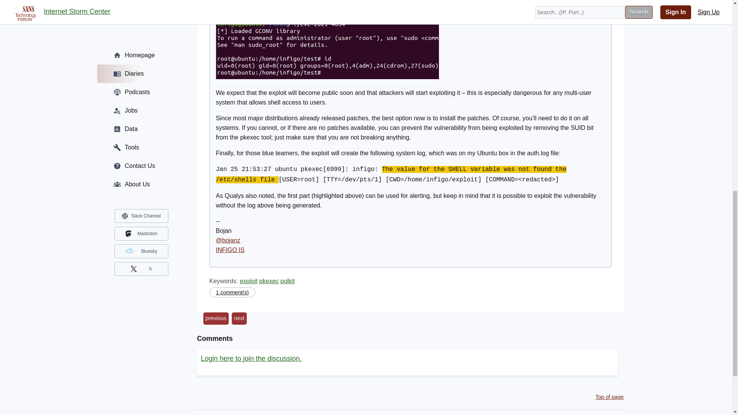 The image size is (738, 415). Describe the element at coordinates (288, 281) in the screenshot. I see `polkit` at that location.